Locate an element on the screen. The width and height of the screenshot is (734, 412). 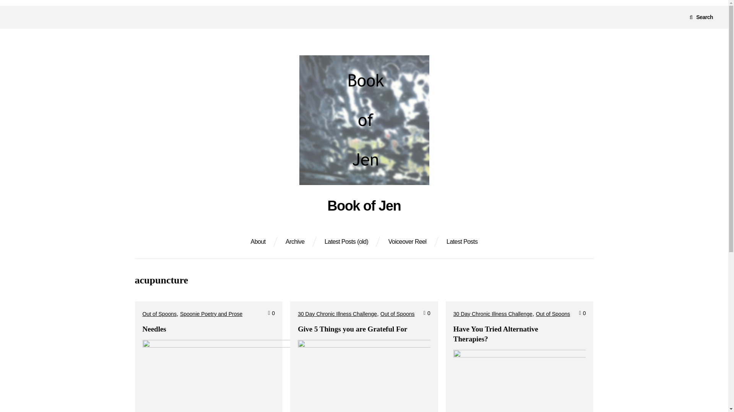
Have You Tried Alternative Therapies? is located at coordinates (495, 334).